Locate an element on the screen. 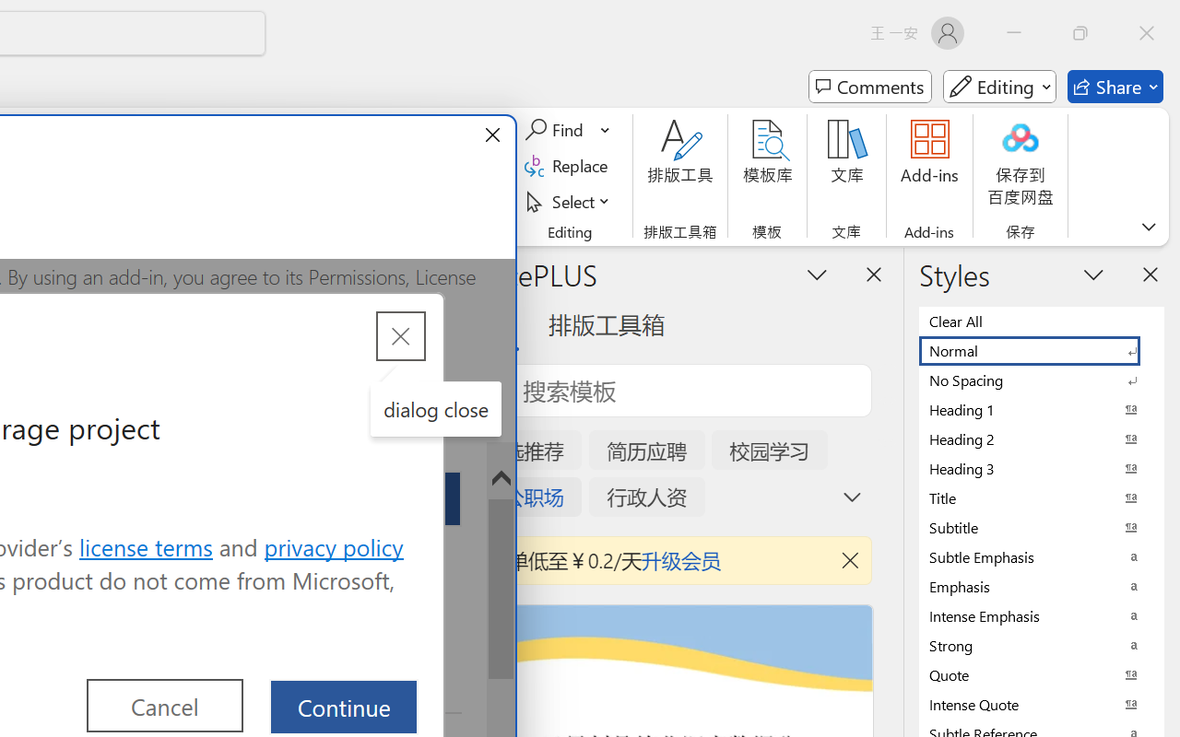  Quote is located at coordinates (1042, 674).